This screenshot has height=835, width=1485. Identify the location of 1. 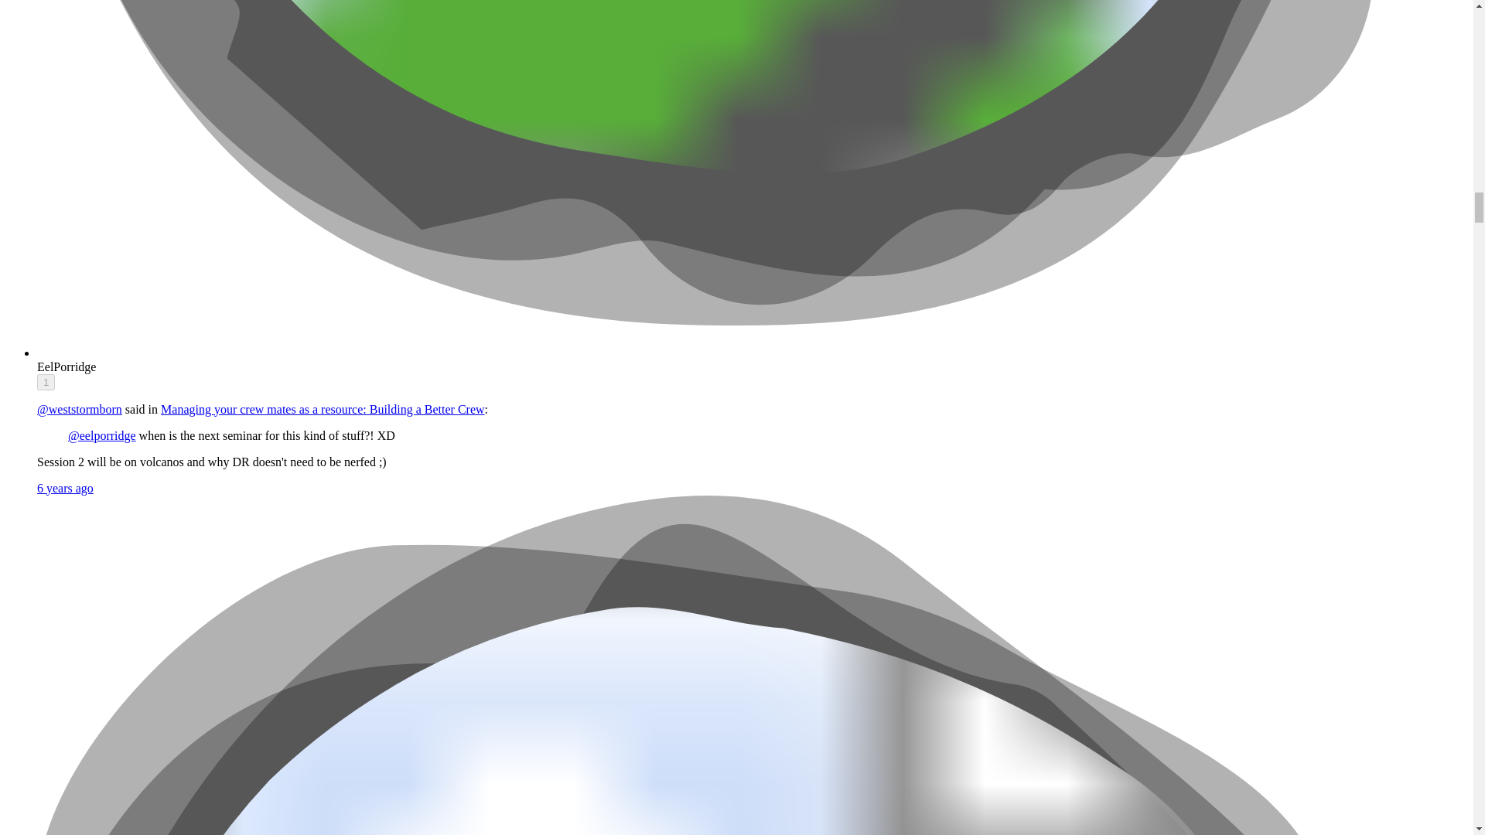
(46, 382).